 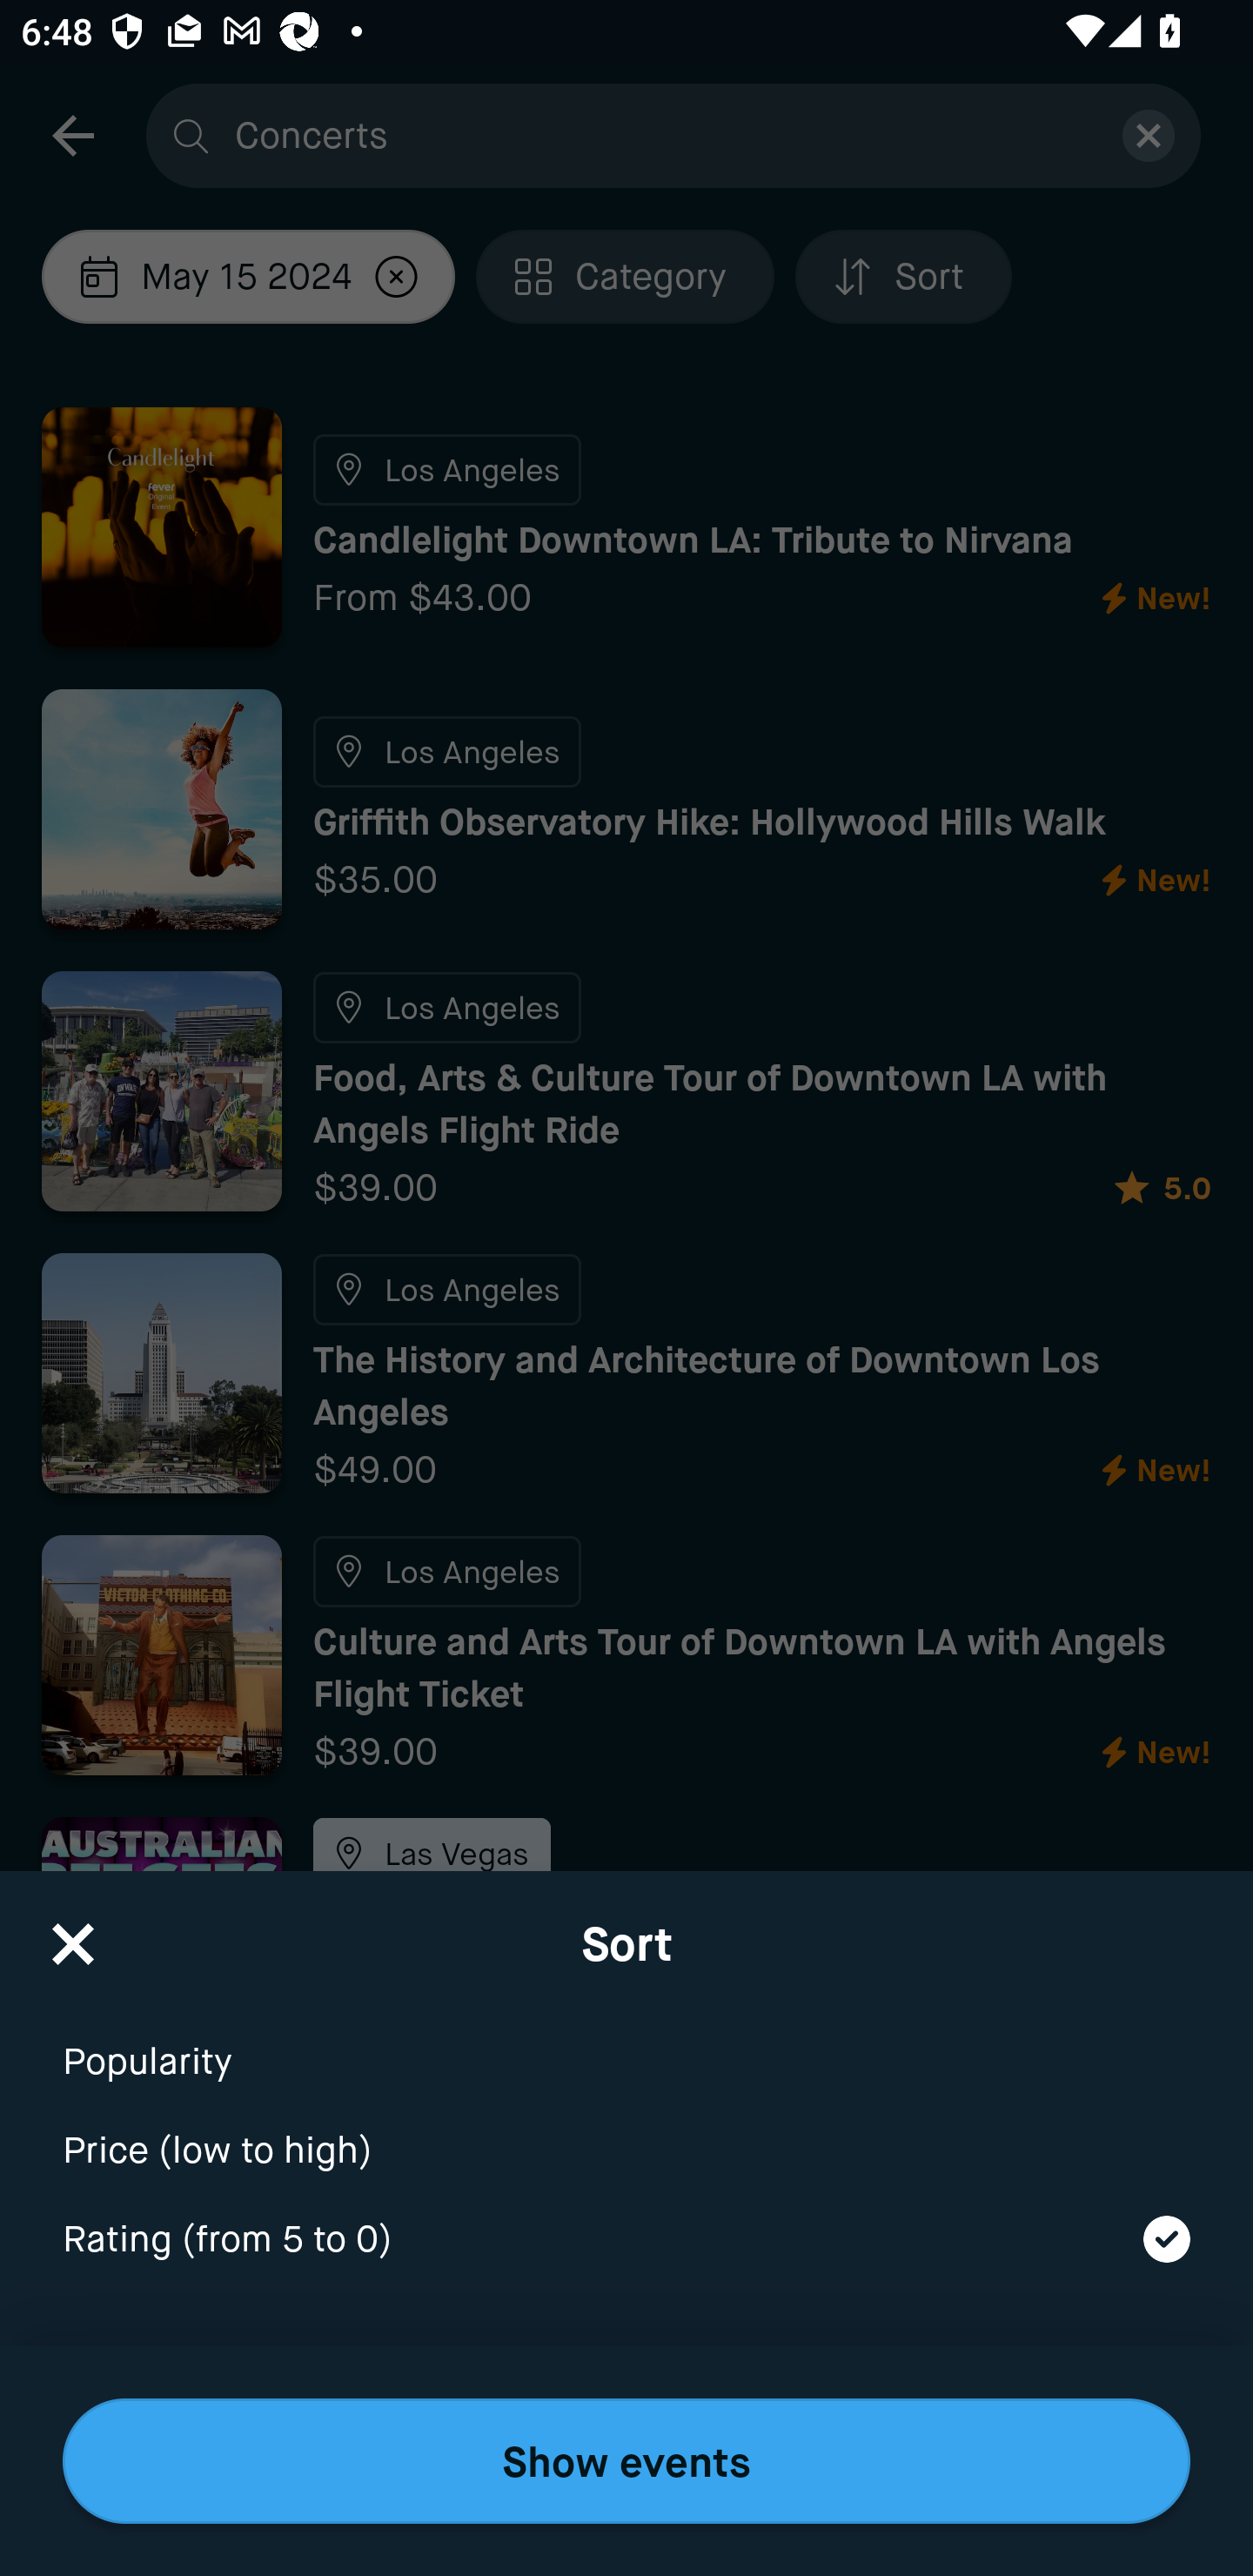 I want to click on Price (low to high), so click(x=626, y=2131).